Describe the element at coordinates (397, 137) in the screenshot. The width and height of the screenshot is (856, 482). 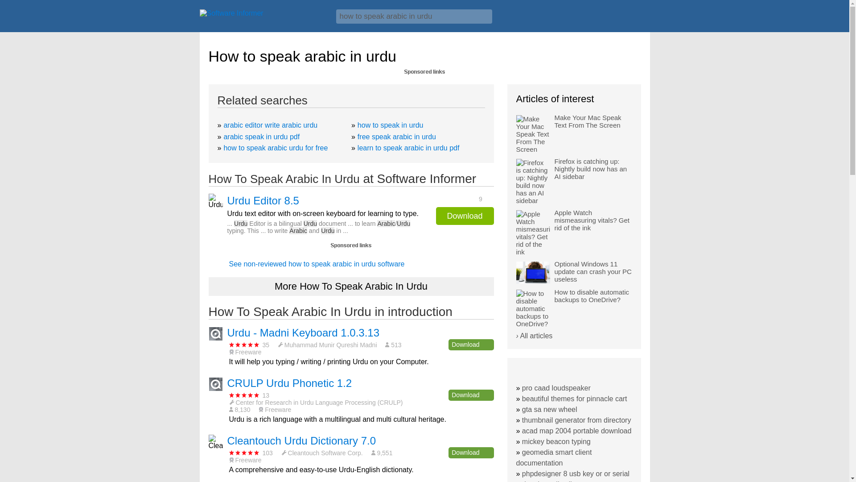
I see `free speak arabic in urdu` at that location.